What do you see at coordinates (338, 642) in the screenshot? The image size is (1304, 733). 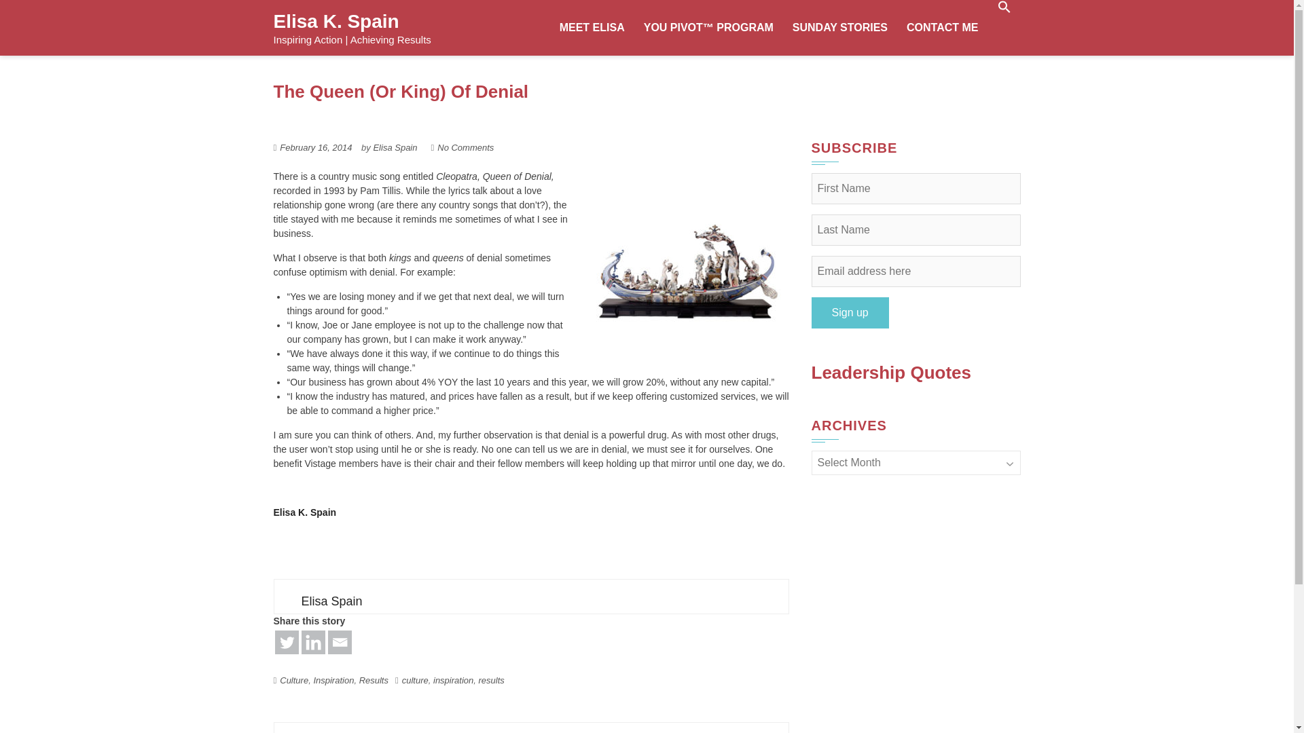 I see `Email` at bounding box center [338, 642].